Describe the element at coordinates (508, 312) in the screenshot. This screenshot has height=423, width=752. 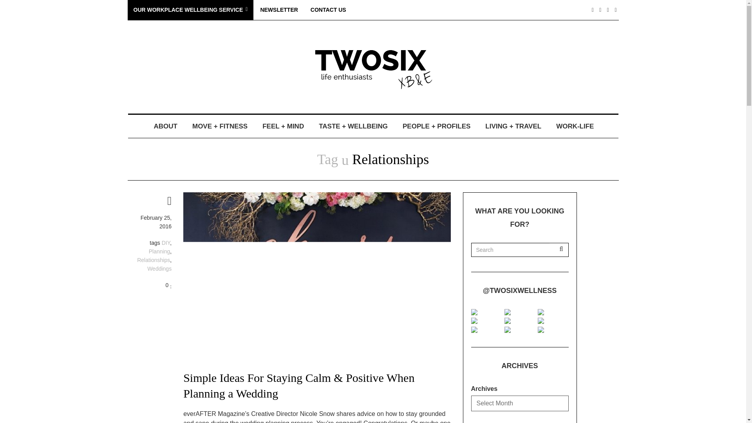
I see `Now this is something to live by Were going tohellip` at that location.